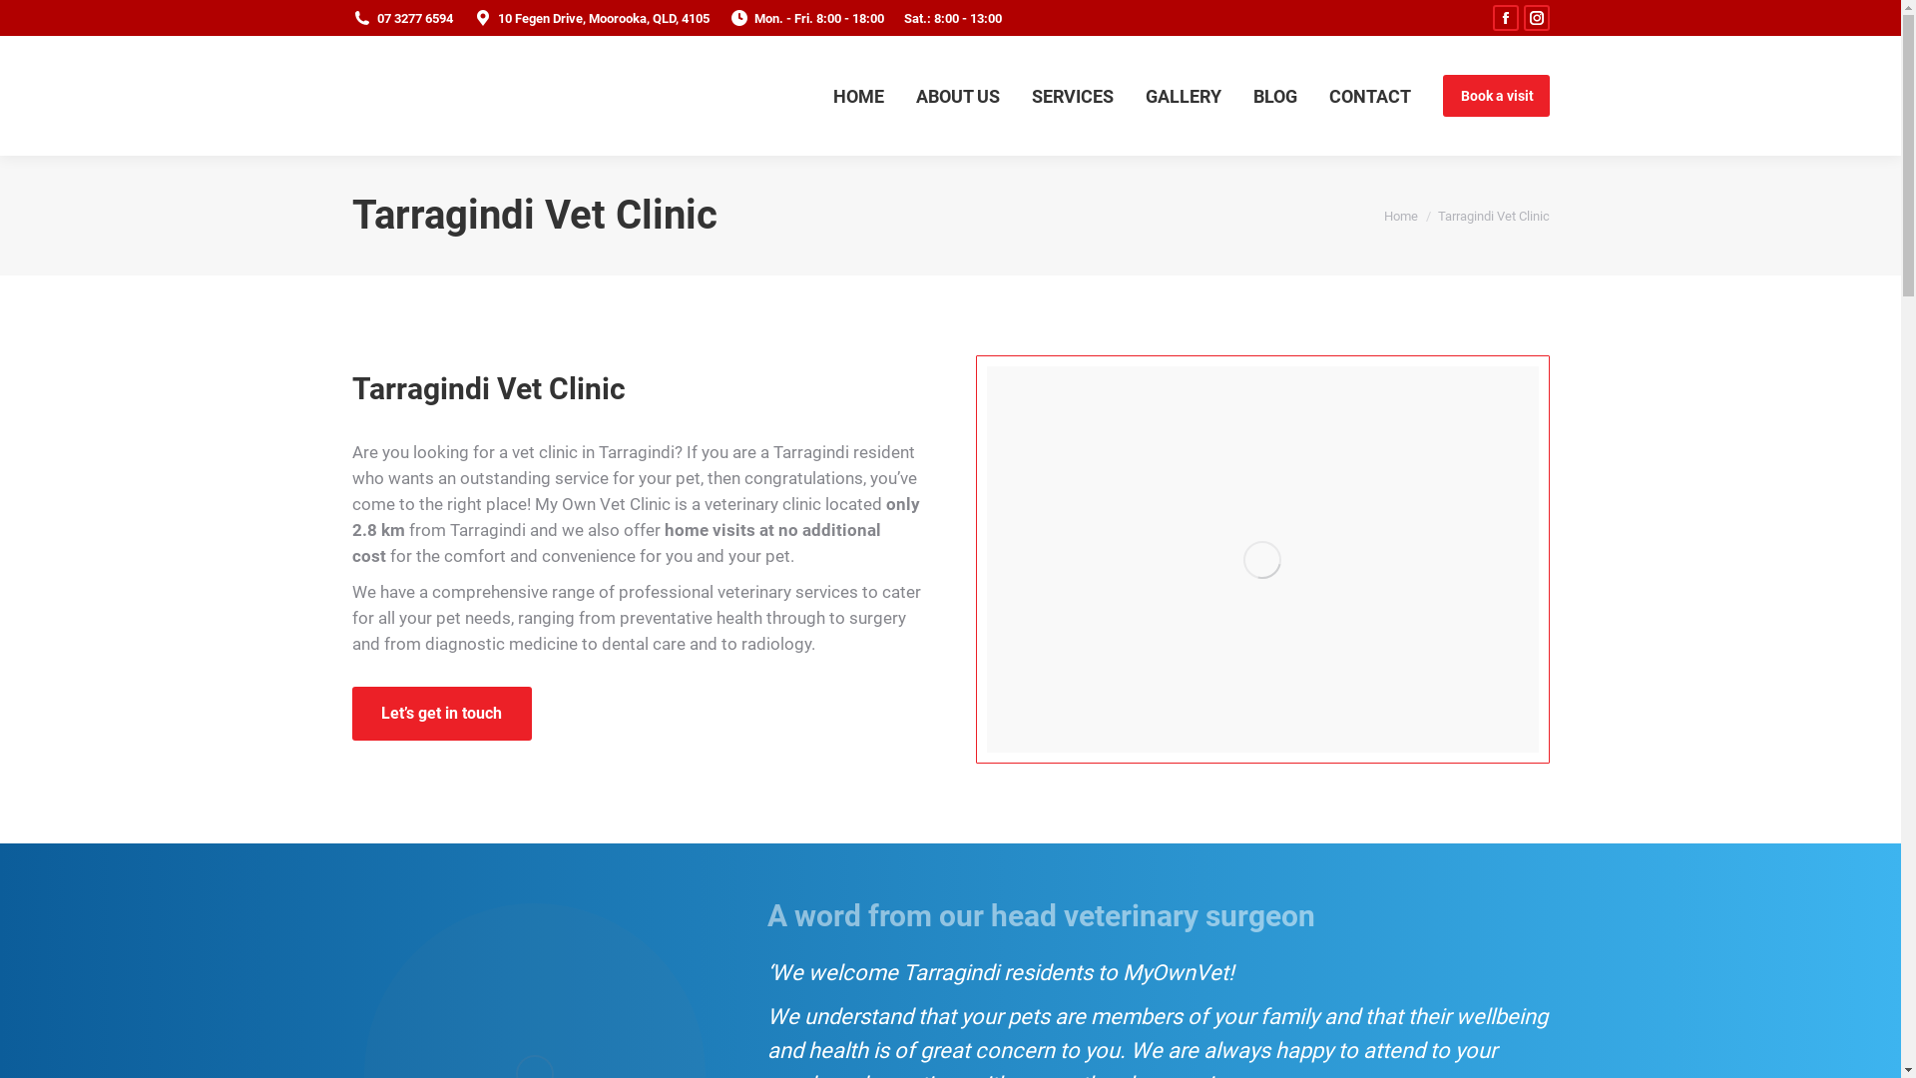 This screenshot has height=1078, width=1916. I want to click on BLOG, so click(1275, 96).